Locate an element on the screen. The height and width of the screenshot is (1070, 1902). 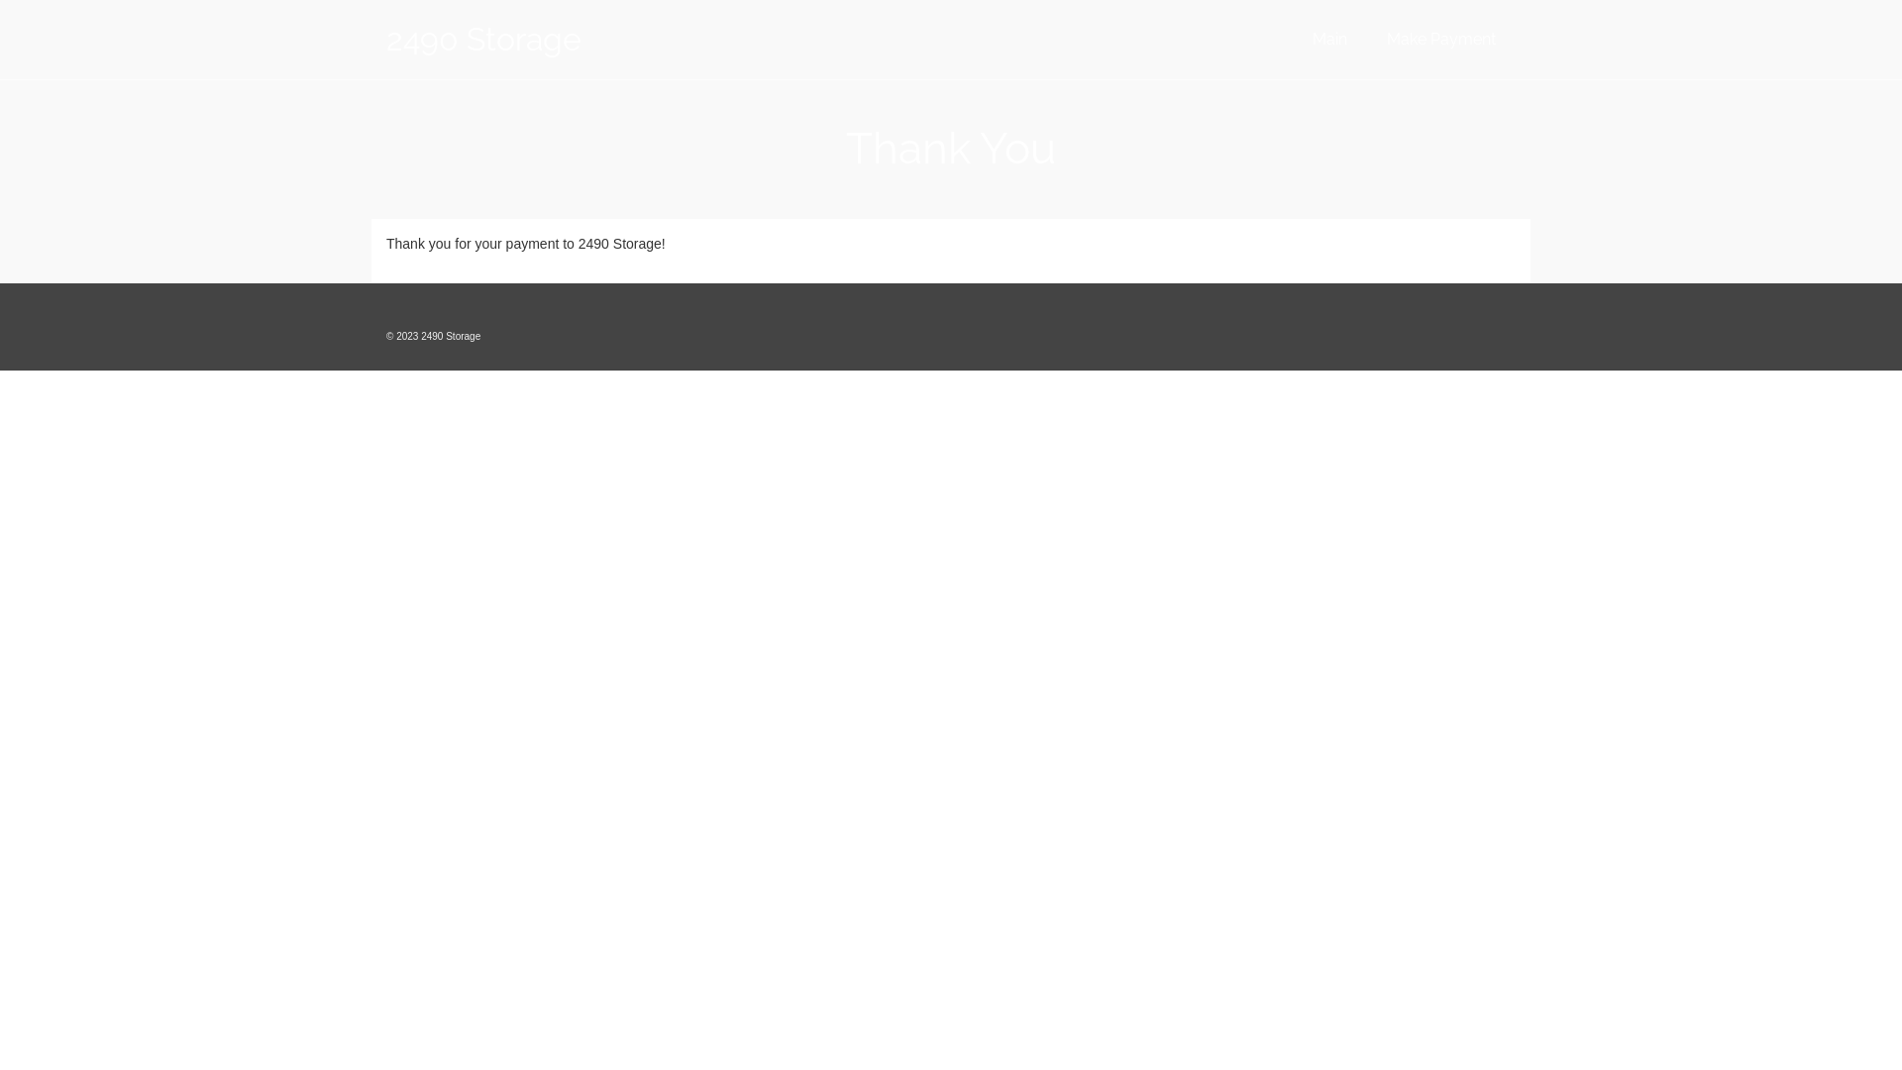
Main is located at coordinates (1329, 40).